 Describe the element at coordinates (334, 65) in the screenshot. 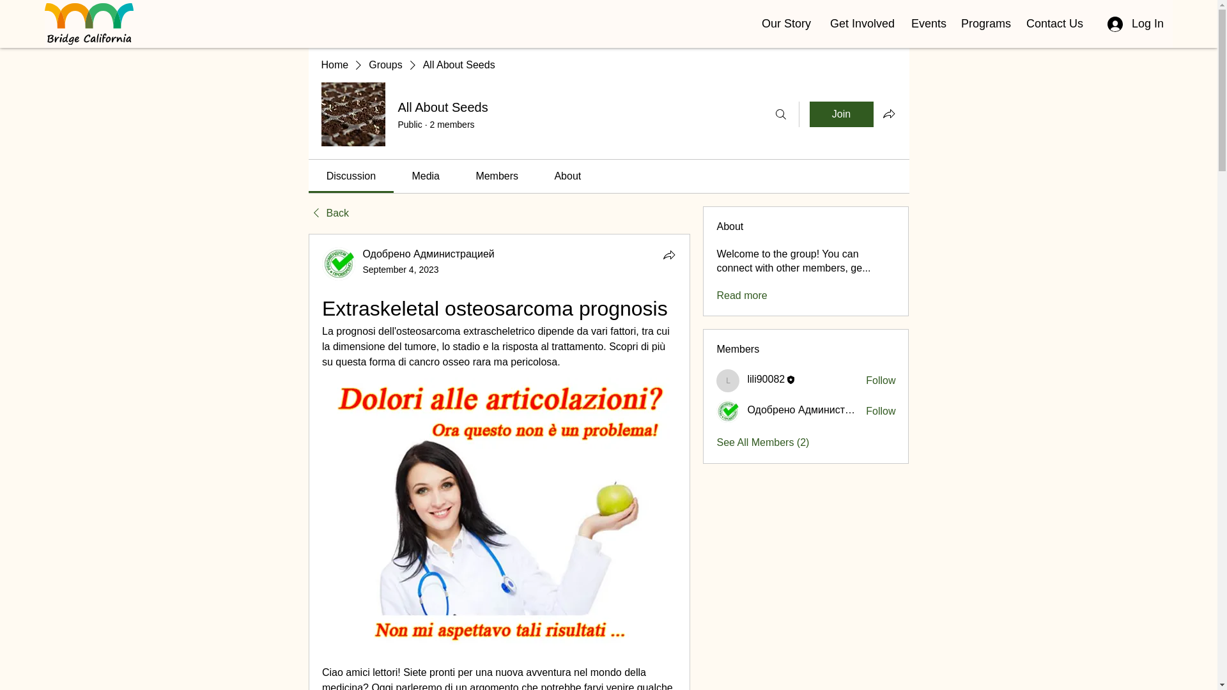

I see `Home` at that location.